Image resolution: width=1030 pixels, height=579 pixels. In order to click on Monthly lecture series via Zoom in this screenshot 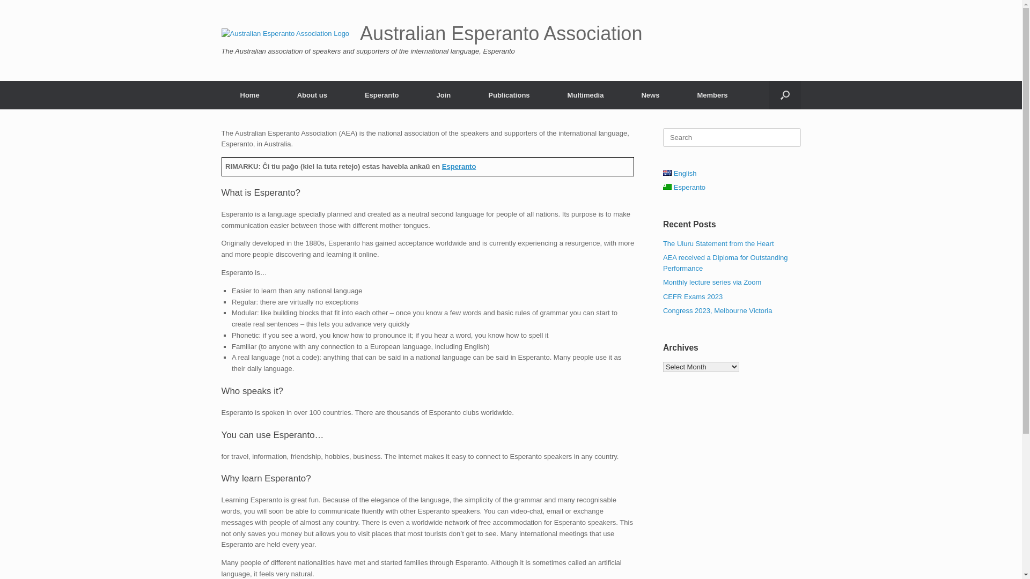, I will do `click(712, 282)`.